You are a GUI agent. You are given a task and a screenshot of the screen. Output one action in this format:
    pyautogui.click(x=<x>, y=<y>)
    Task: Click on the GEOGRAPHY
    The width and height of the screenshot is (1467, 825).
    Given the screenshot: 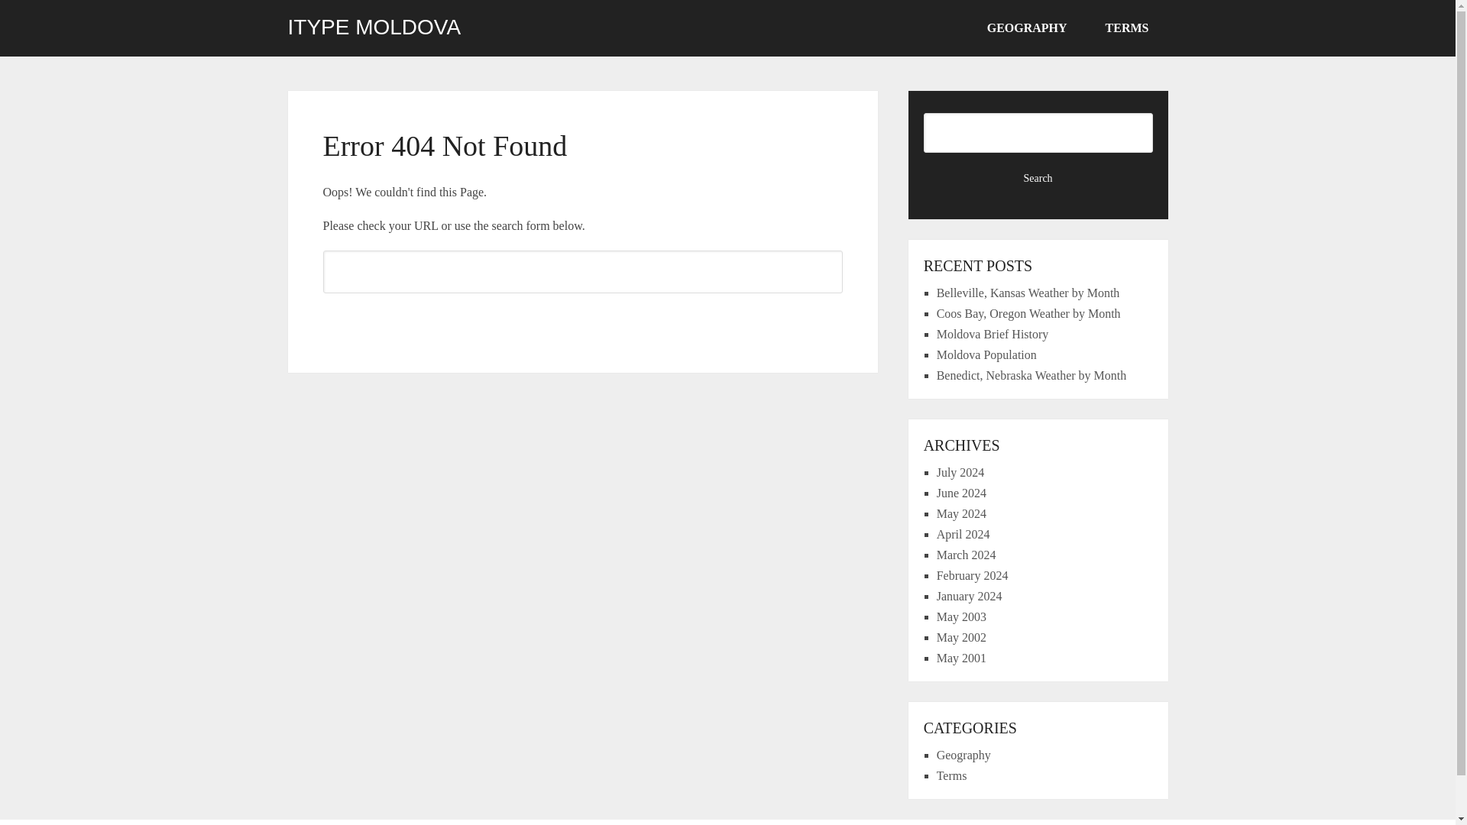 What is the action you would take?
    pyautogui.click(x=1027, y=28)
    